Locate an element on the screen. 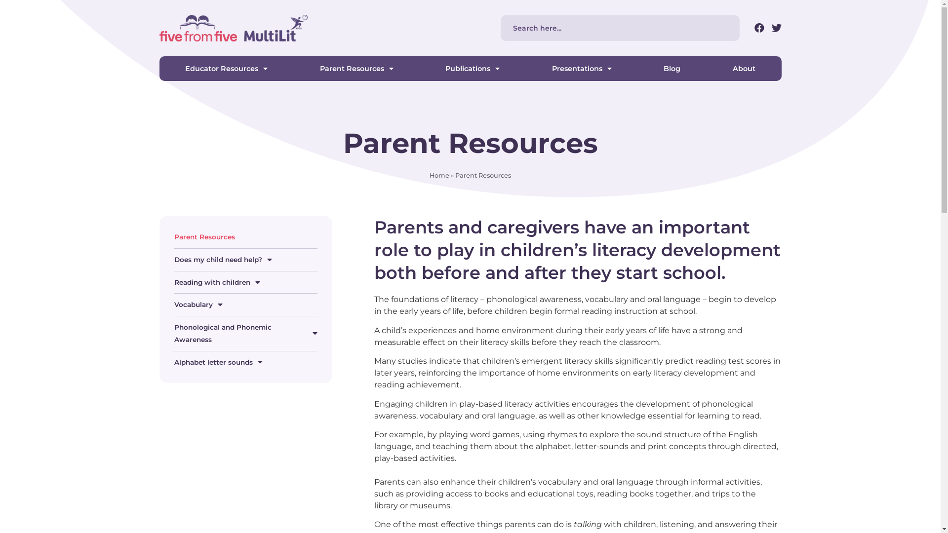  Phonological and Phonemic Awareness is located at coordinates (245, 334).